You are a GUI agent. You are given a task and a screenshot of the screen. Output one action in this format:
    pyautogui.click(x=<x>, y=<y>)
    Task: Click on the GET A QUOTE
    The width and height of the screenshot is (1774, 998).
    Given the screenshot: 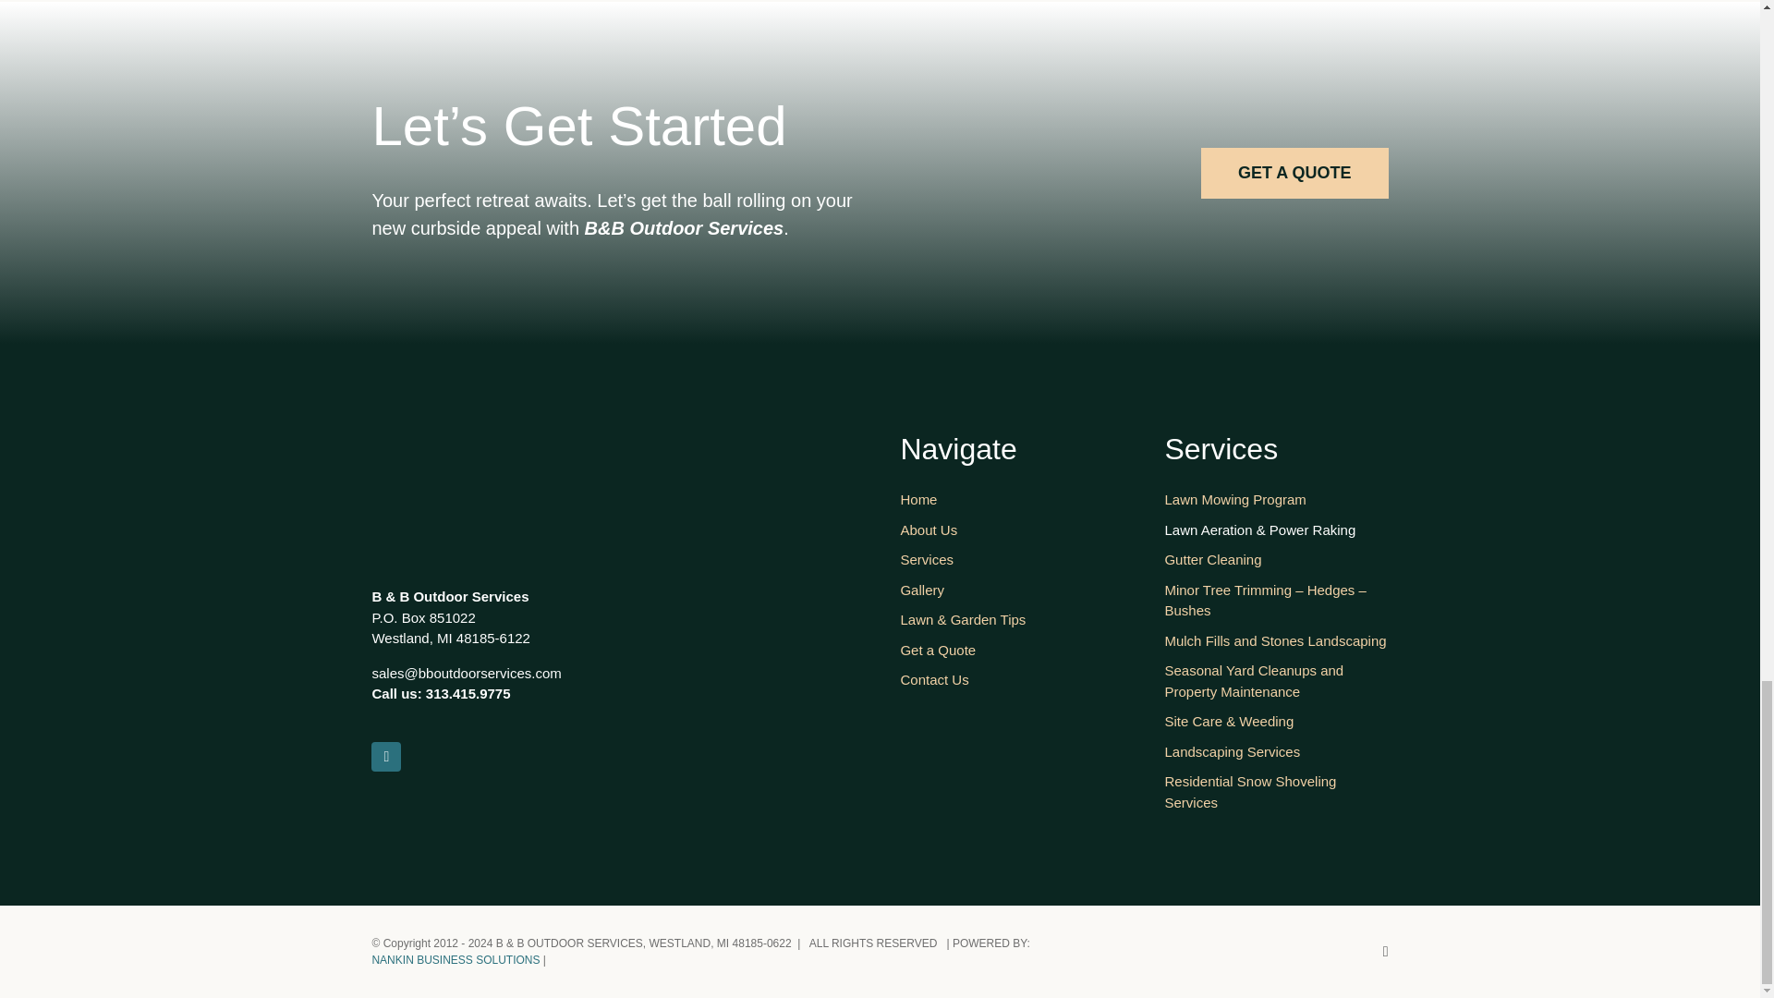 What is the action you would take?
    pyautogui.click(x=1294, y=172)
    